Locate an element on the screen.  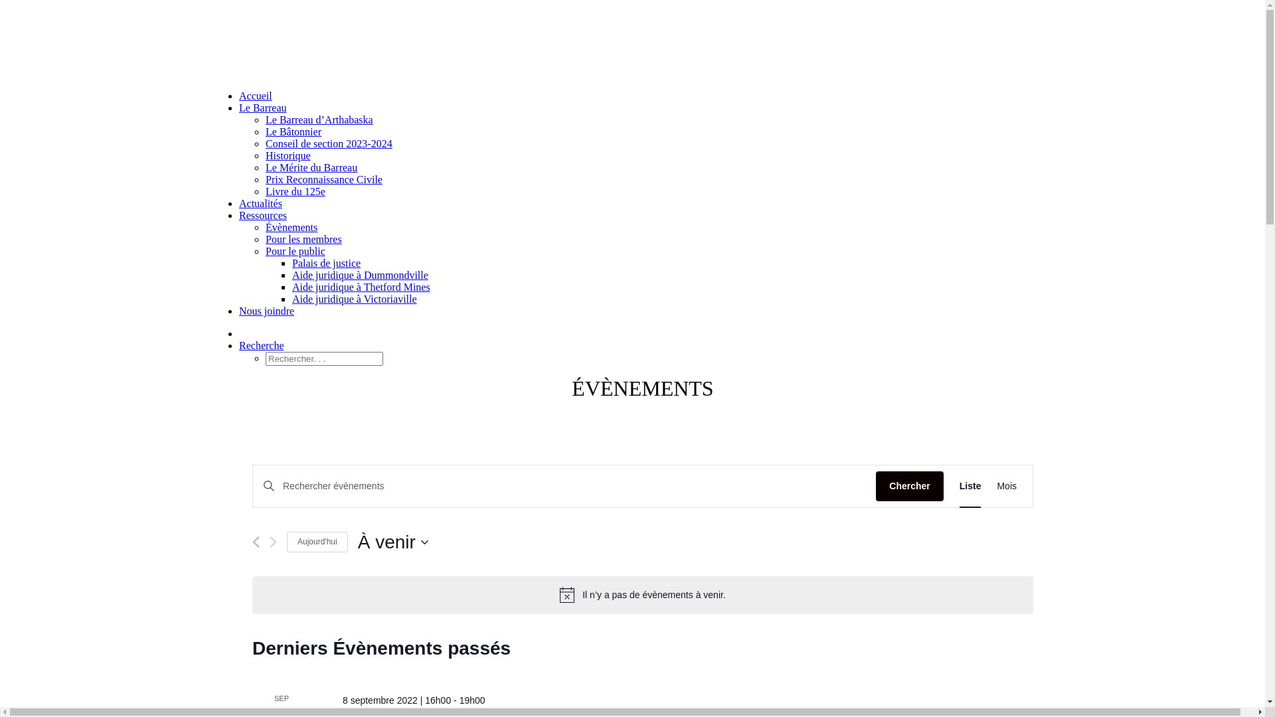
Nous joindre is located at coordinates (267, 311).